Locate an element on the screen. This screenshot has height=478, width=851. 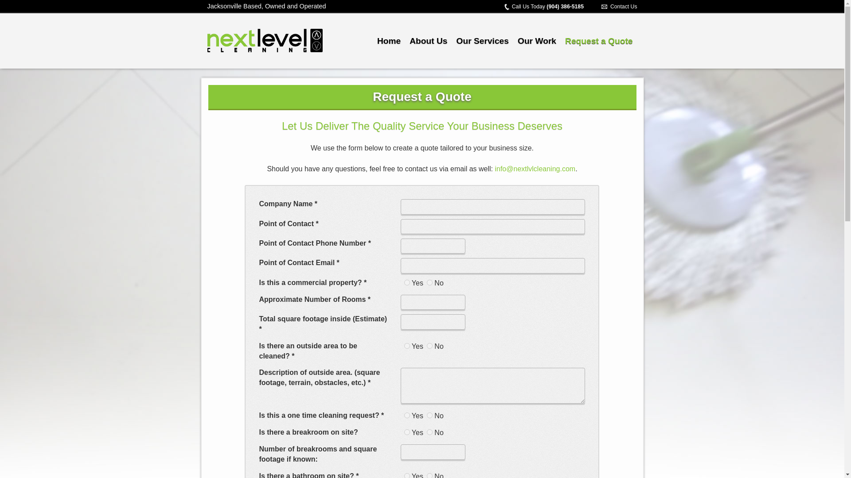
No is located at coordinates (429, 346).